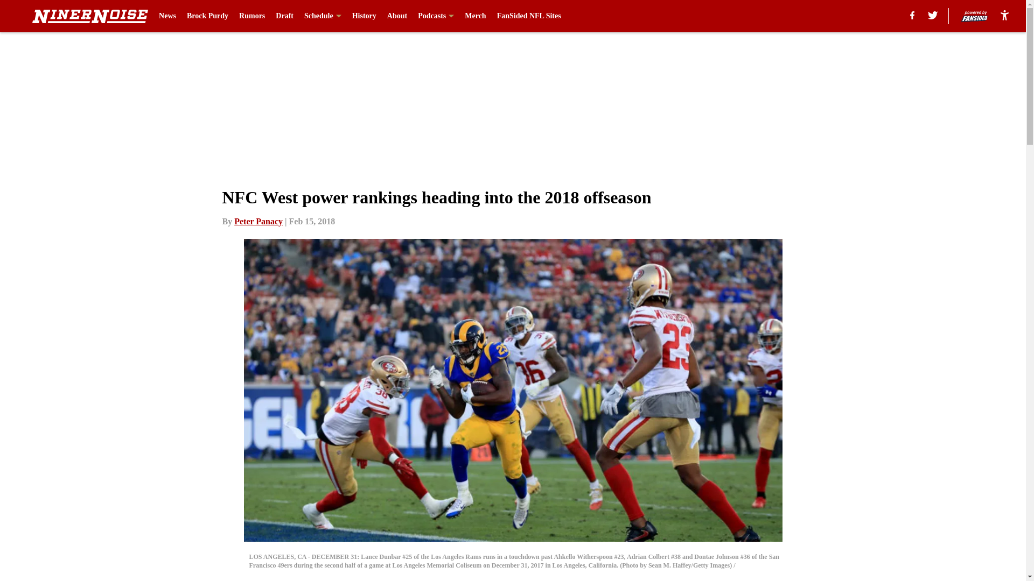 Image resolution: width=1034 pixels, height=581 pixels. What do you see at coordinates (475, 16) in the screenshot?
I see `Merch` at bounding box center [475, 16].